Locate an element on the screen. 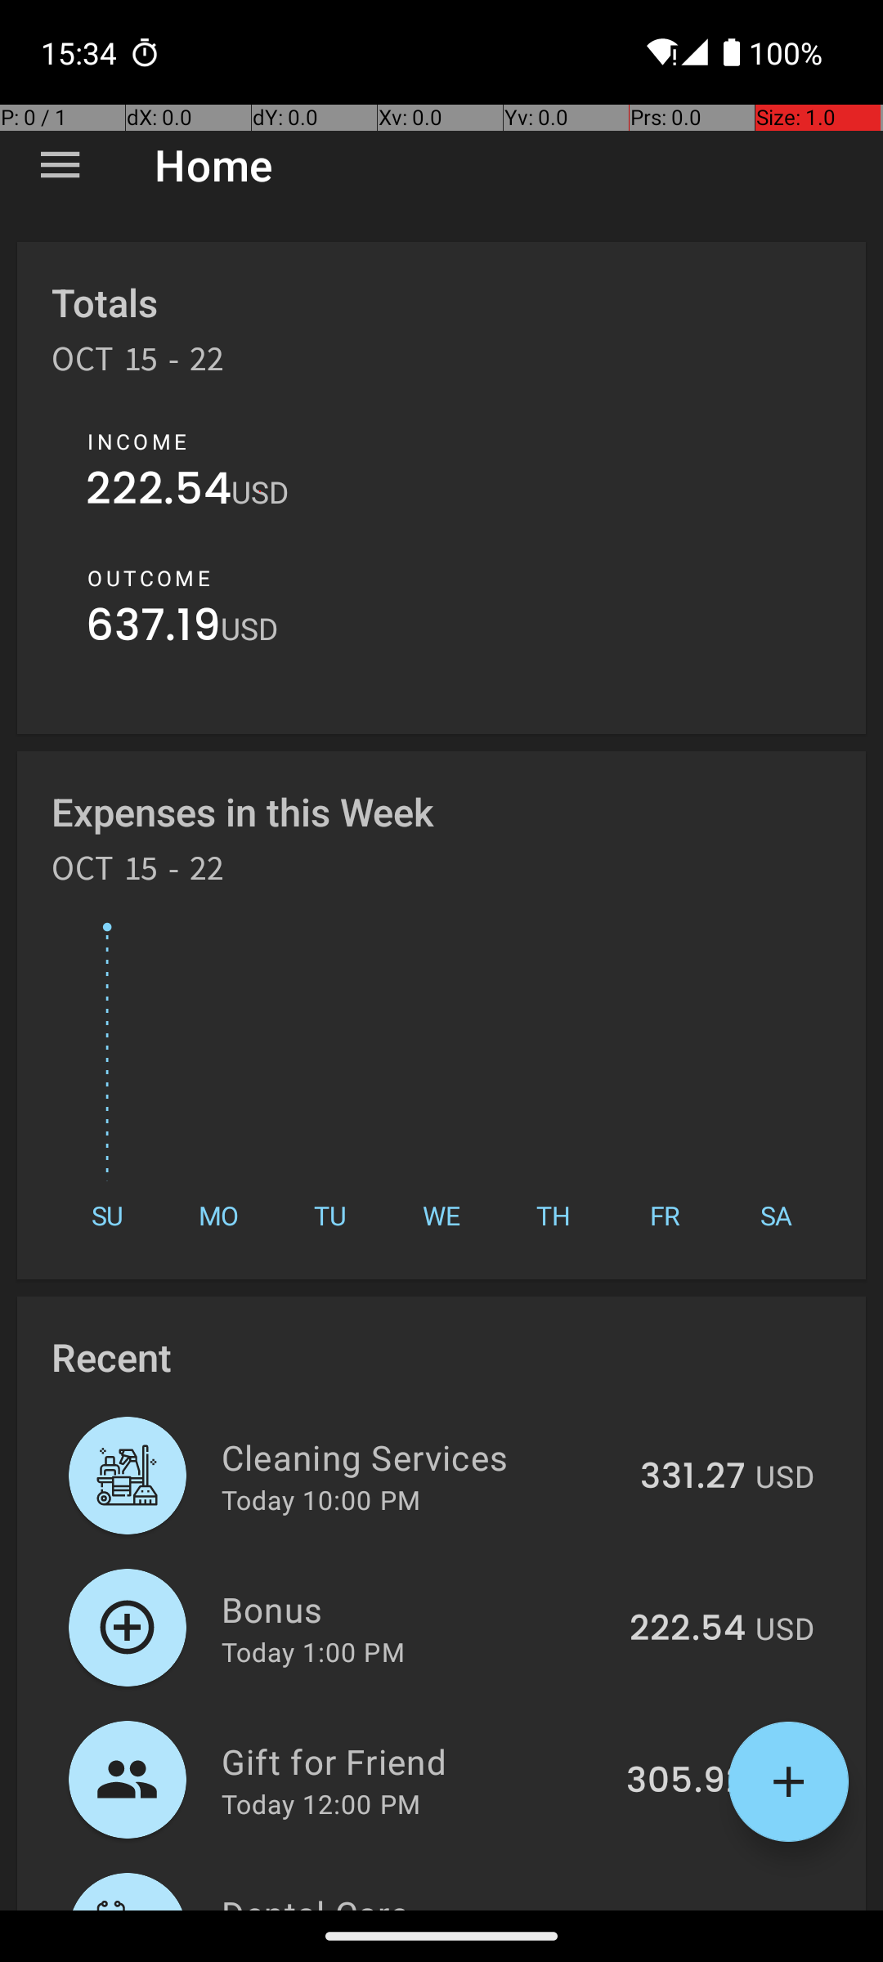 Image resolution: width=883 pixels, height=1962 pixels. 305.92 is located at coordinates (686, 1781).